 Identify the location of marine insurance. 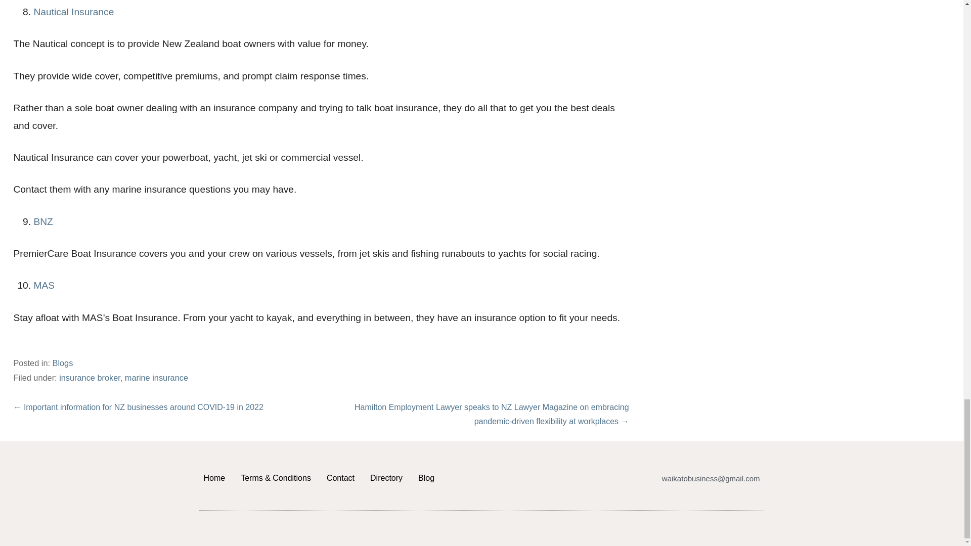
(157, 377).